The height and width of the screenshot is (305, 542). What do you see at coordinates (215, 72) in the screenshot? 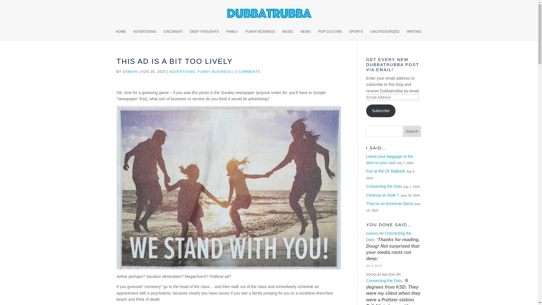
I see `FUNNY BUSINESS` at bounding box center [215, 72].